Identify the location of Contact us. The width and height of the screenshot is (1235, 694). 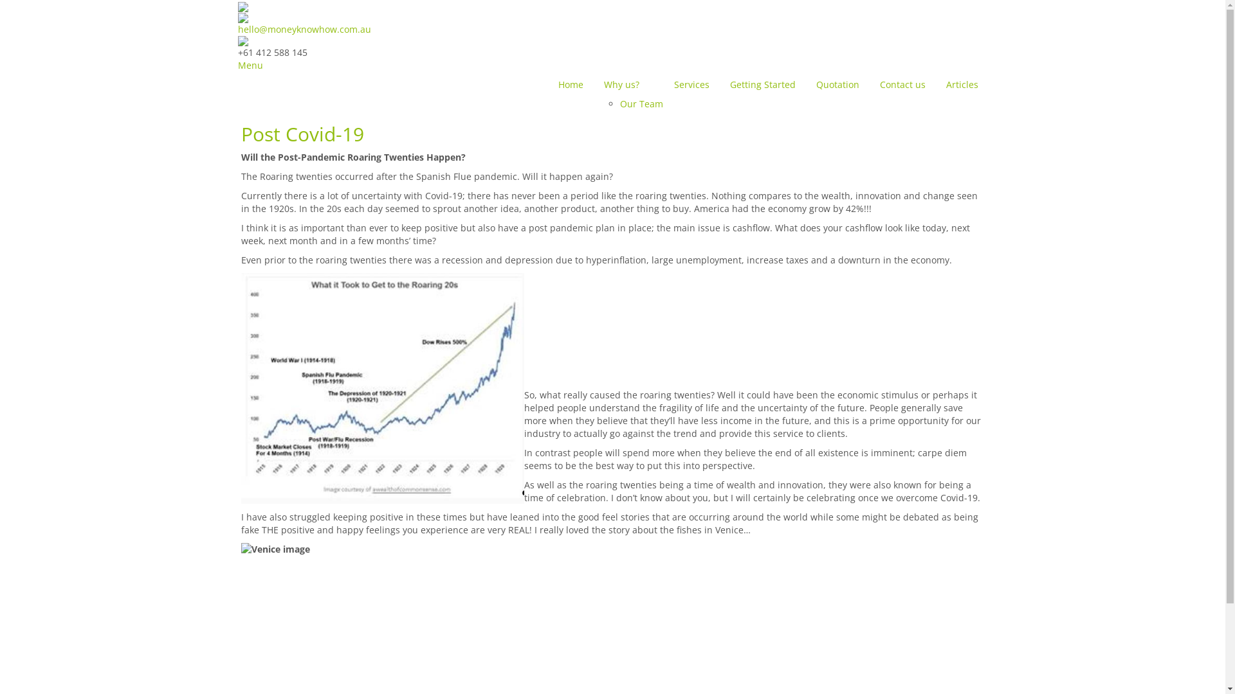
(902, 85).